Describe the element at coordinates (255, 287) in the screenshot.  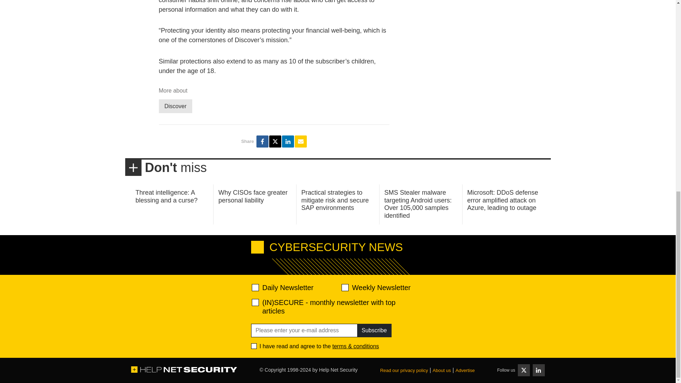
I see `520ac2f639` at that location.